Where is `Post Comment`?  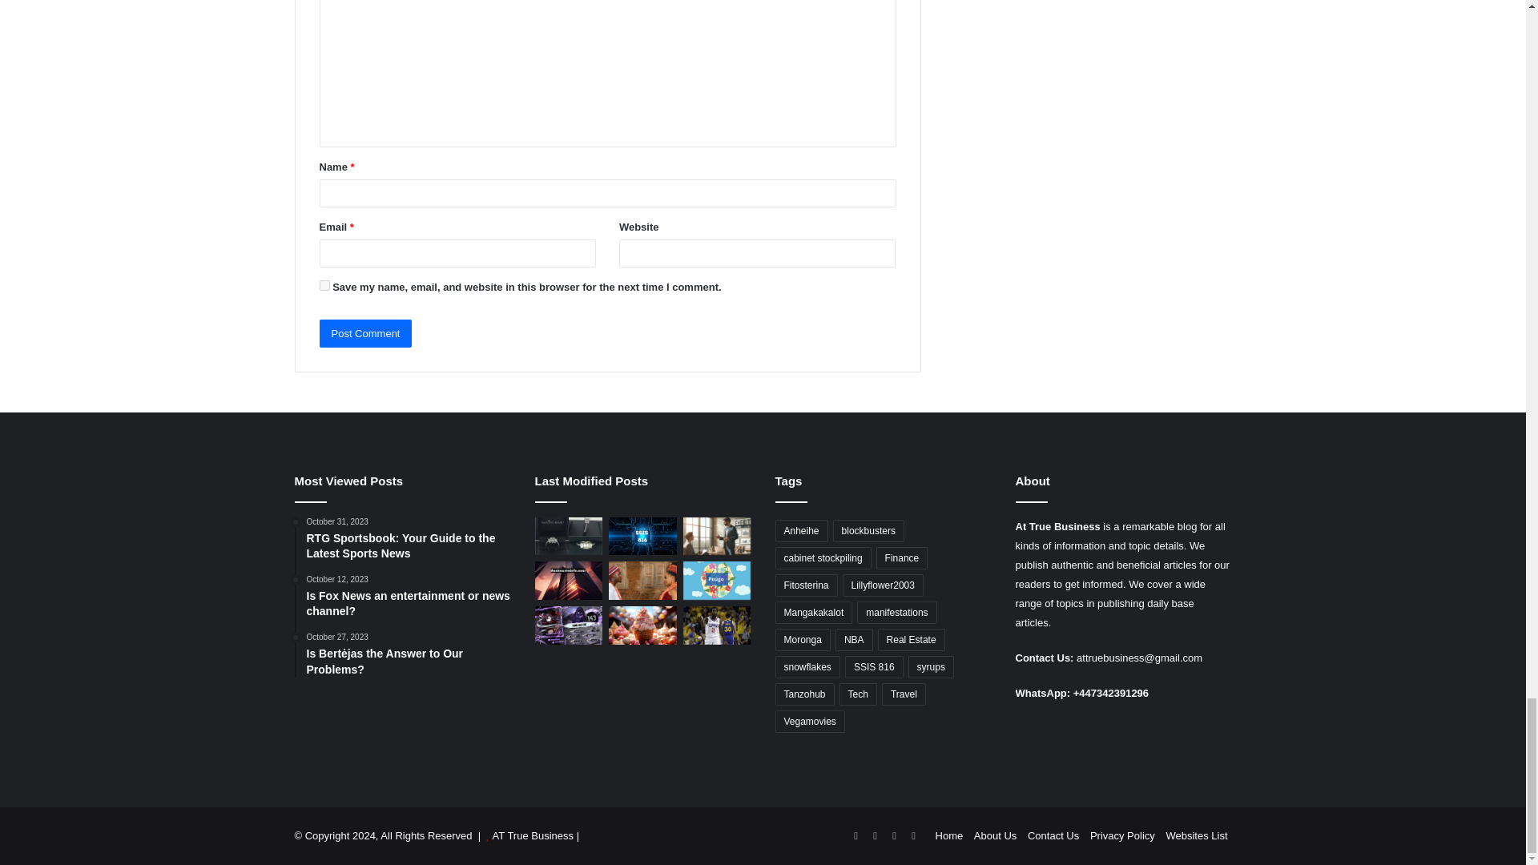
Post Comment is located at coordinates (365, 333).